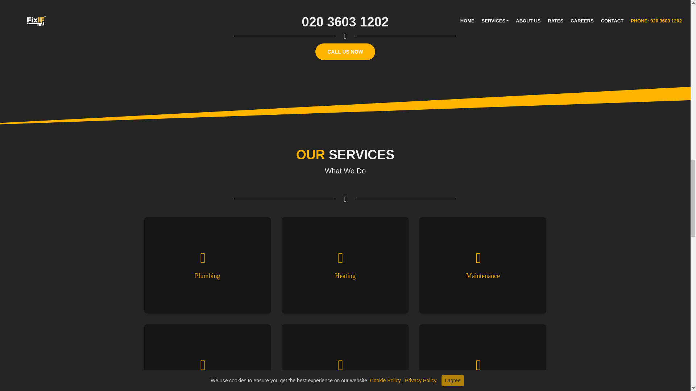 The width and height of the screenshot is (696, 391). What do you see at coordinates (373, 285) in the screenshot?
I see `Find out more` at bounding box center [373, 285].